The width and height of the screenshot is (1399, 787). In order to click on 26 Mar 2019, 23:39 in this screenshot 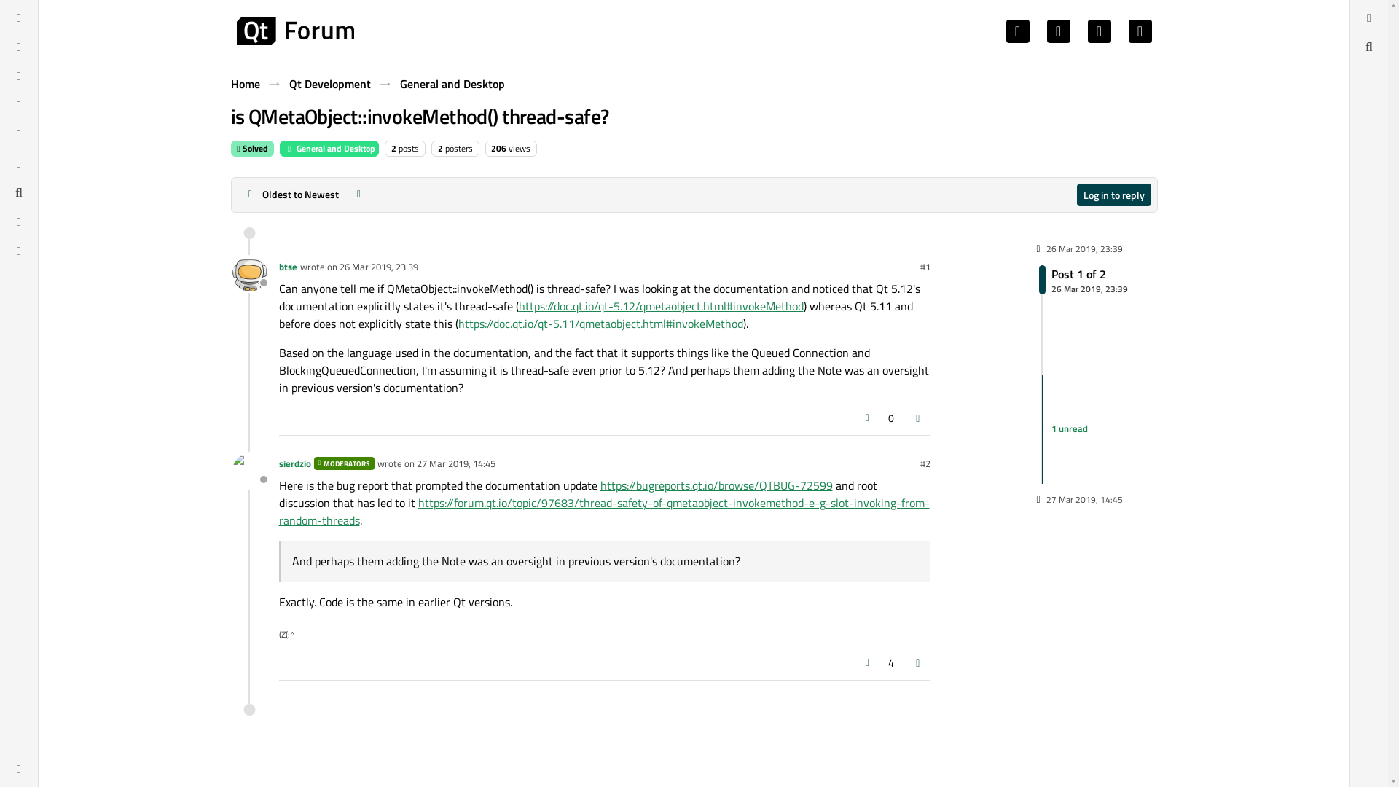, I will do `click(379, 267)`.